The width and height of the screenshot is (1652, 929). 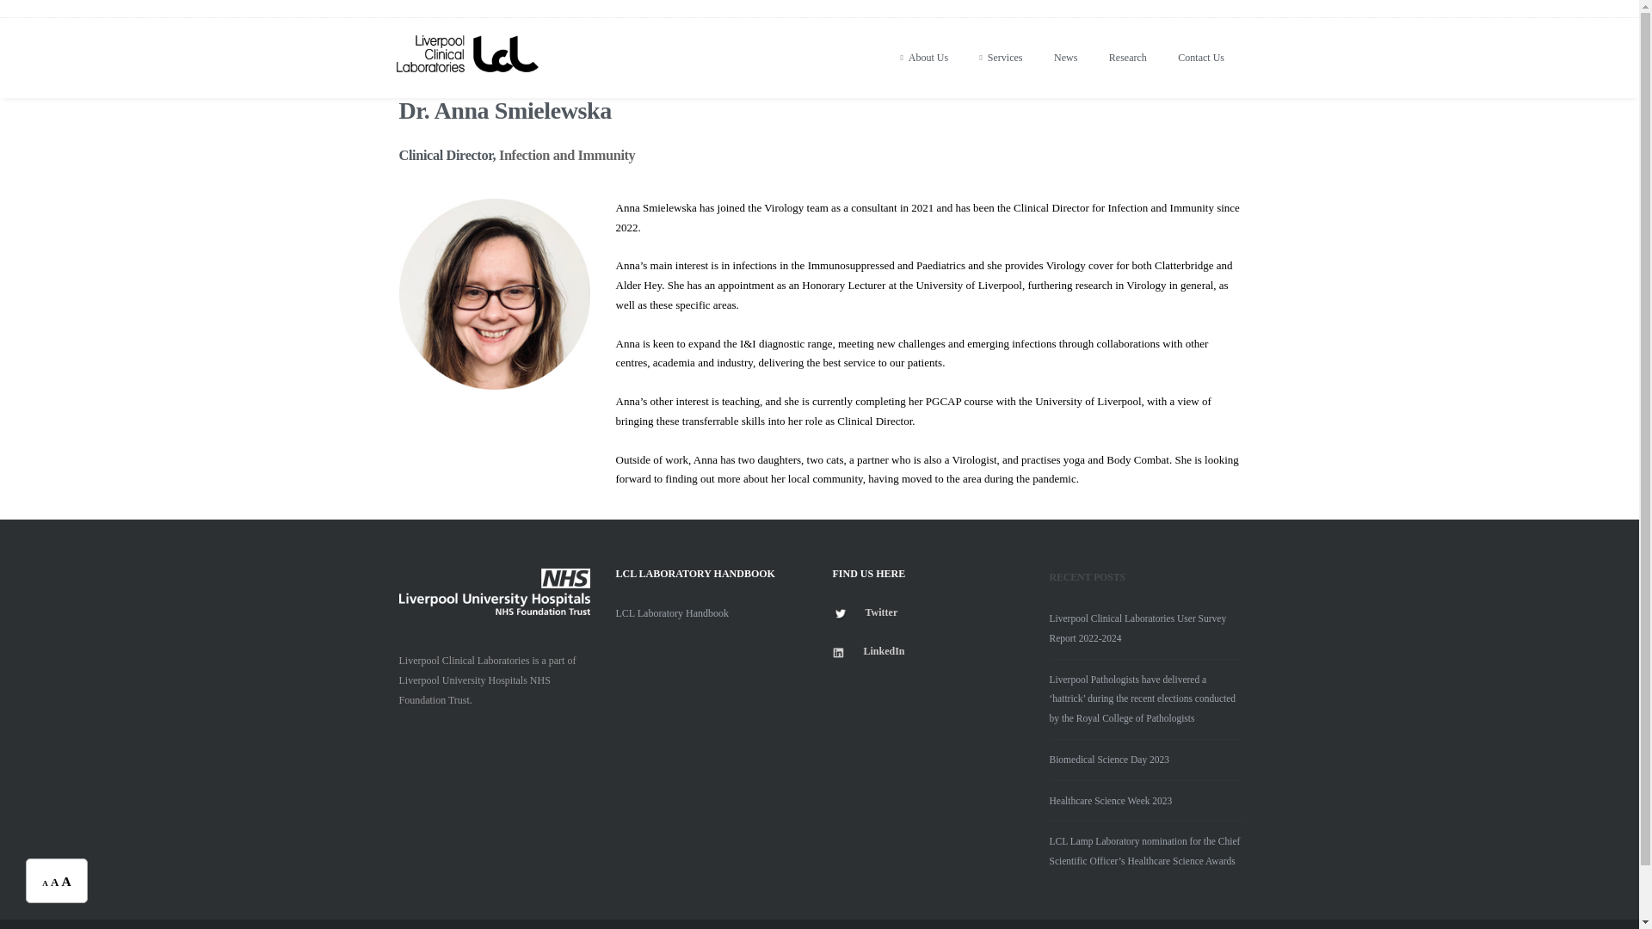 What do you see at coordinates (1111, 800) in the screenshot?
I see `Healthcare Science Week 2023` at bounding box center [1111, 800].